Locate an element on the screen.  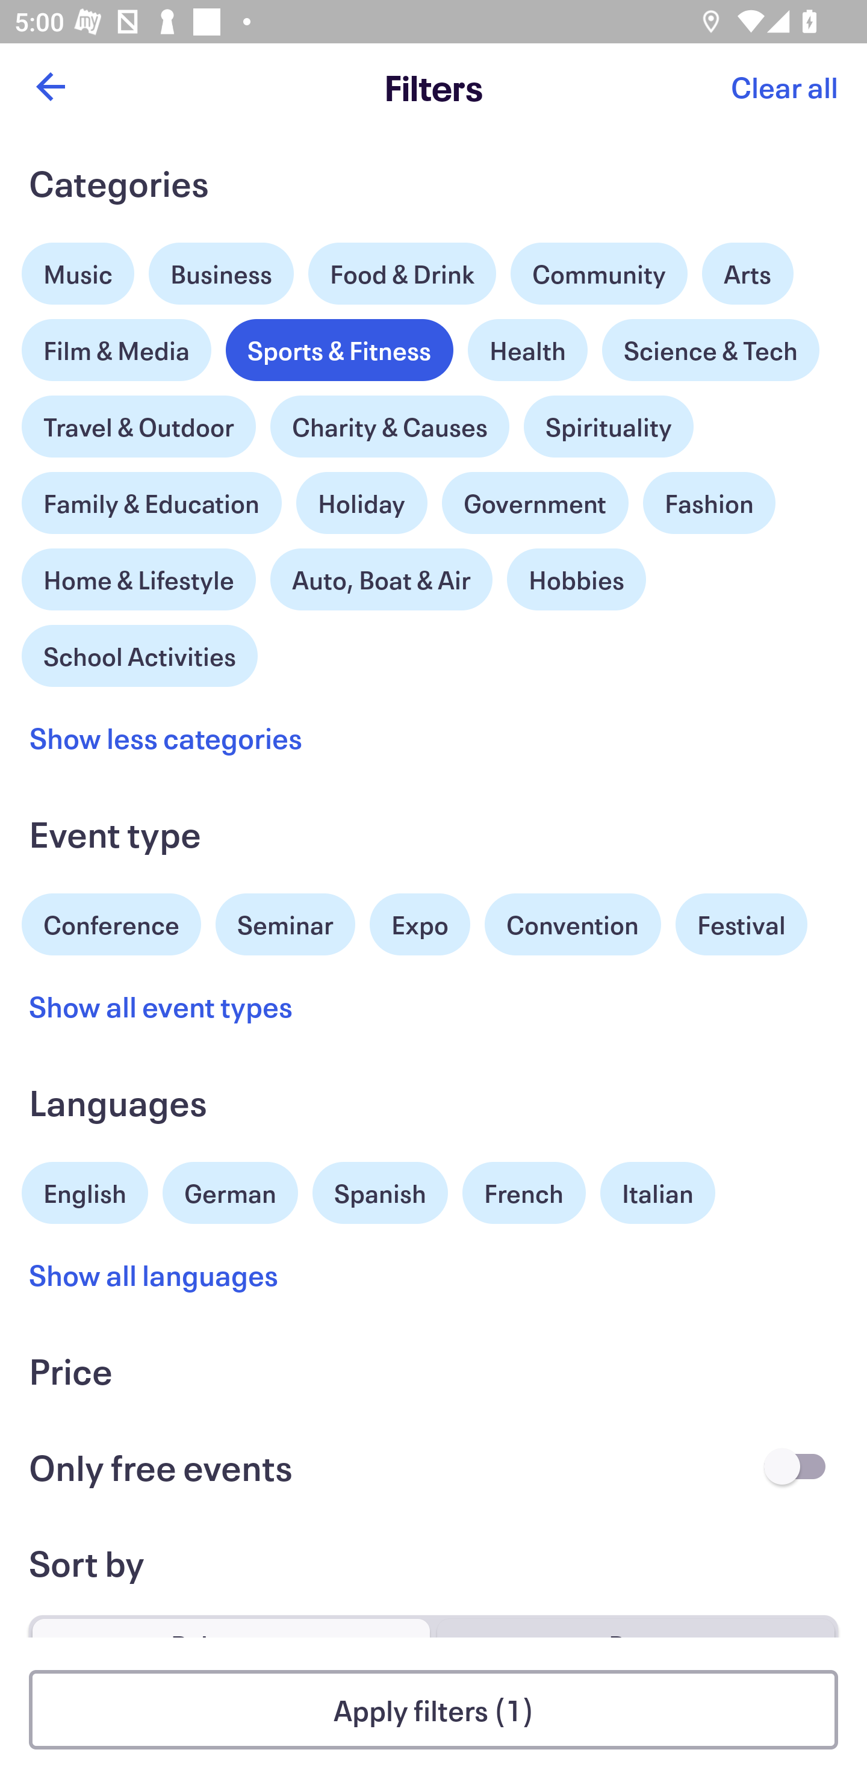
Spirituality is located at coordinates (608, 426).